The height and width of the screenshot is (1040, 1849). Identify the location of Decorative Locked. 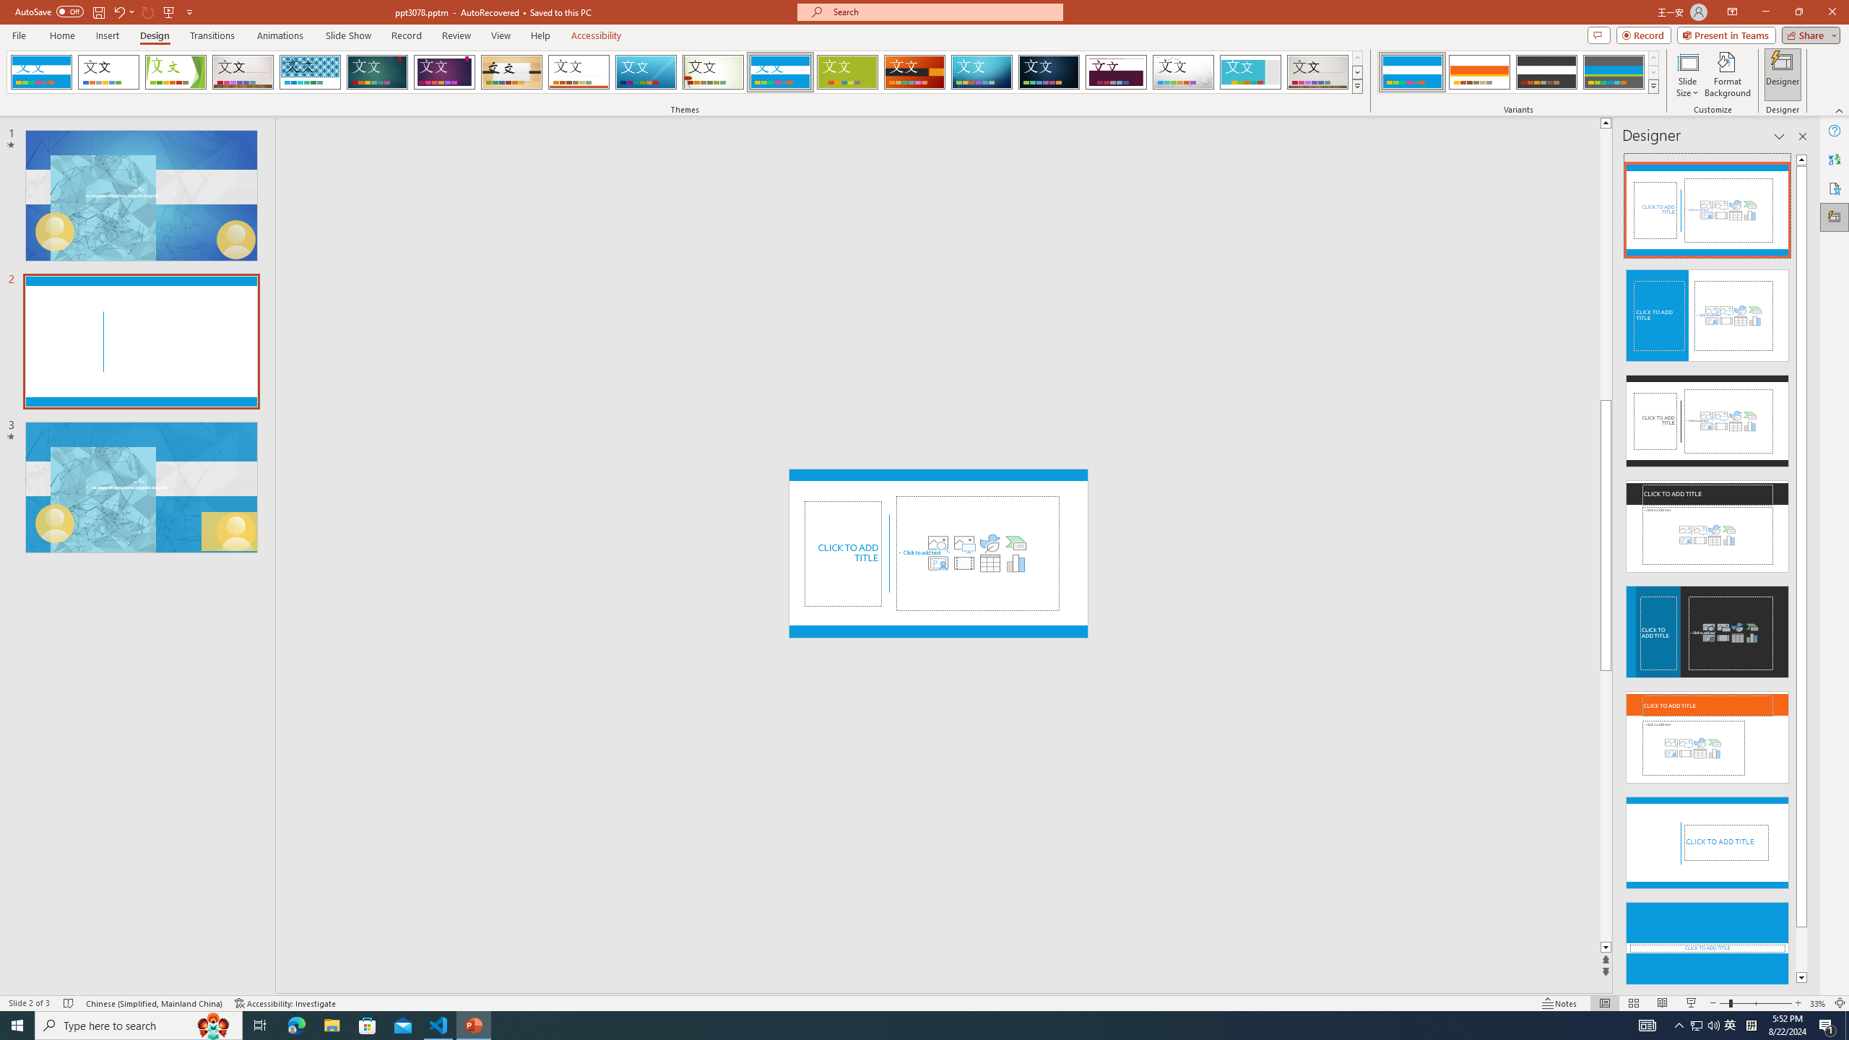
(938, 631).